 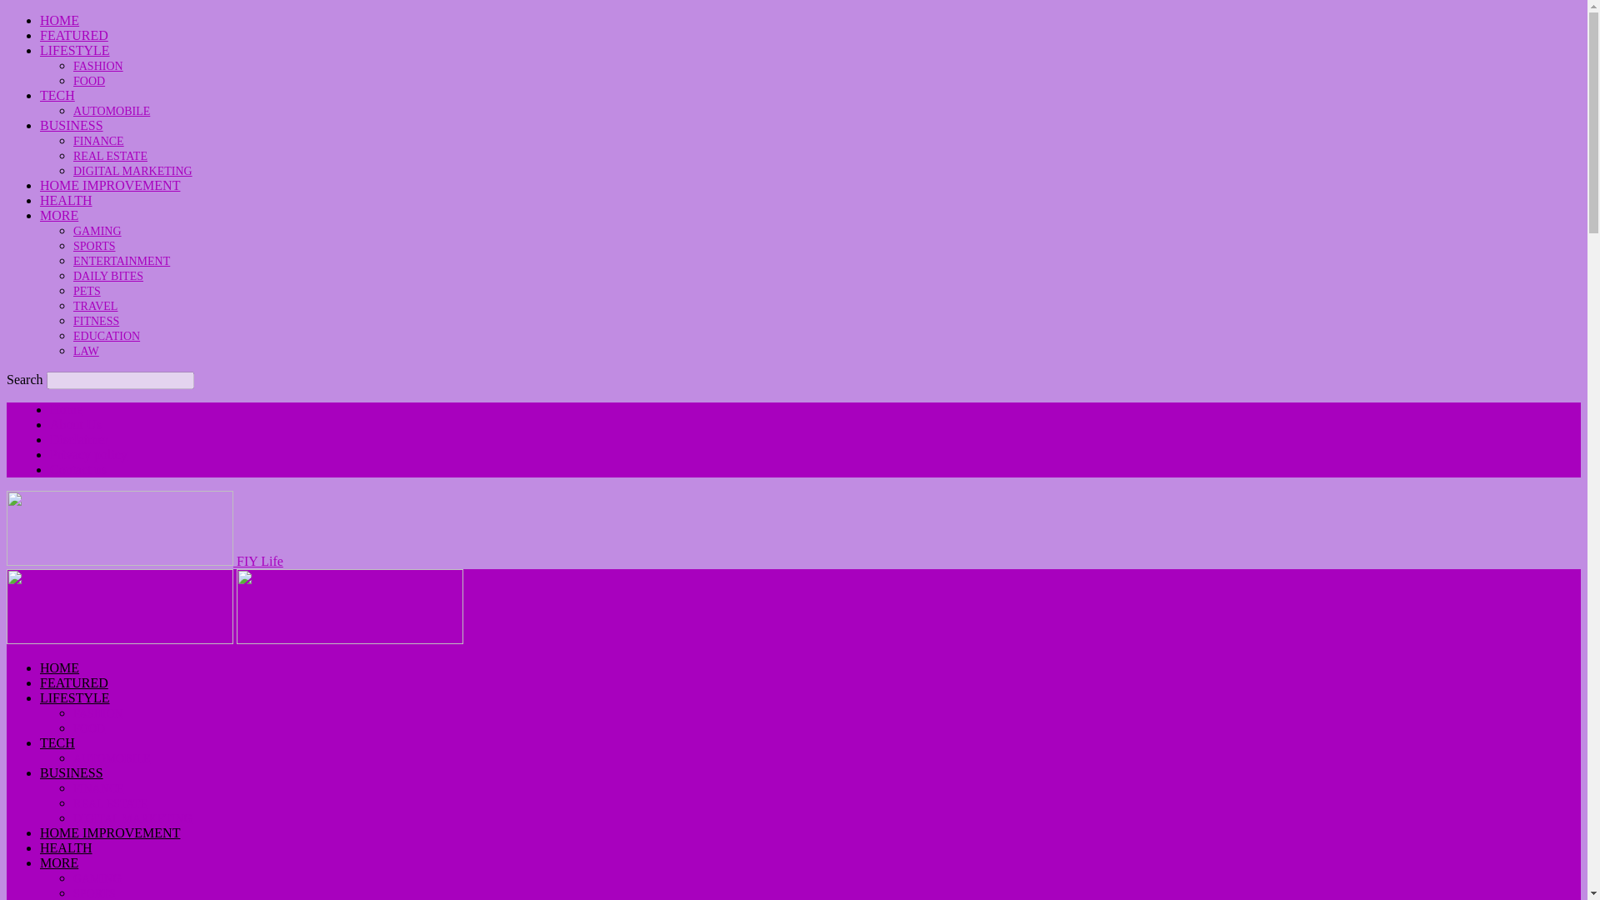 I want to click on BUSINESS, so click(x=72, y=125).